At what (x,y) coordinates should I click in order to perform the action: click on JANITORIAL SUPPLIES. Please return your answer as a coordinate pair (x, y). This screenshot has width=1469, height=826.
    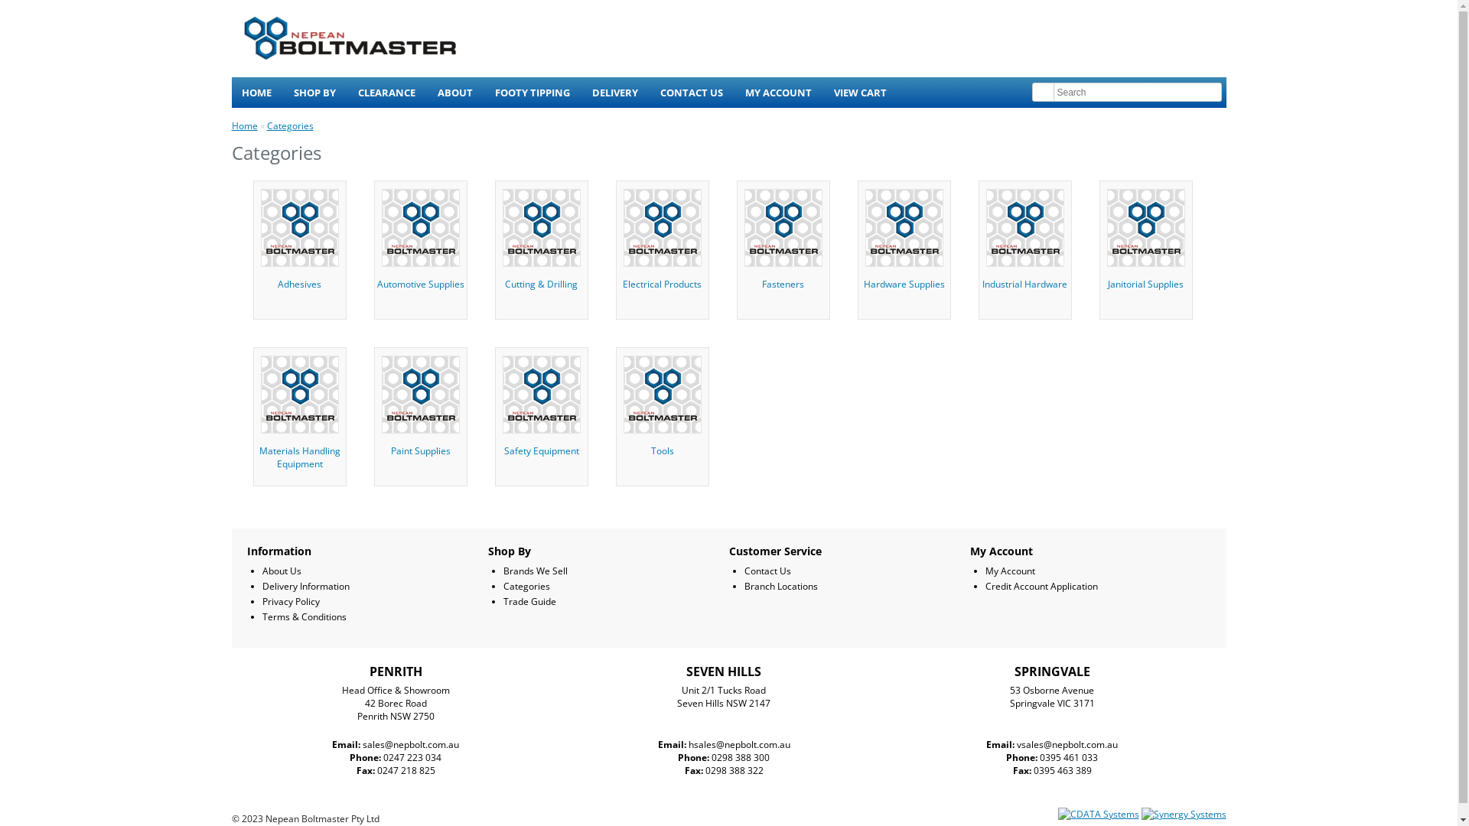
    Looking at the image, I should click on (1145, 228).